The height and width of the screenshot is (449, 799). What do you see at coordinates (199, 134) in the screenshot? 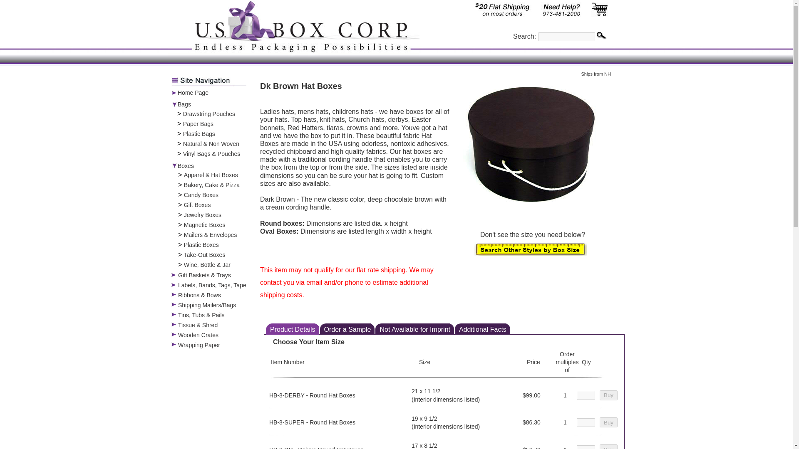
I see `Plastic Bags` at bounding box center [199, 134].